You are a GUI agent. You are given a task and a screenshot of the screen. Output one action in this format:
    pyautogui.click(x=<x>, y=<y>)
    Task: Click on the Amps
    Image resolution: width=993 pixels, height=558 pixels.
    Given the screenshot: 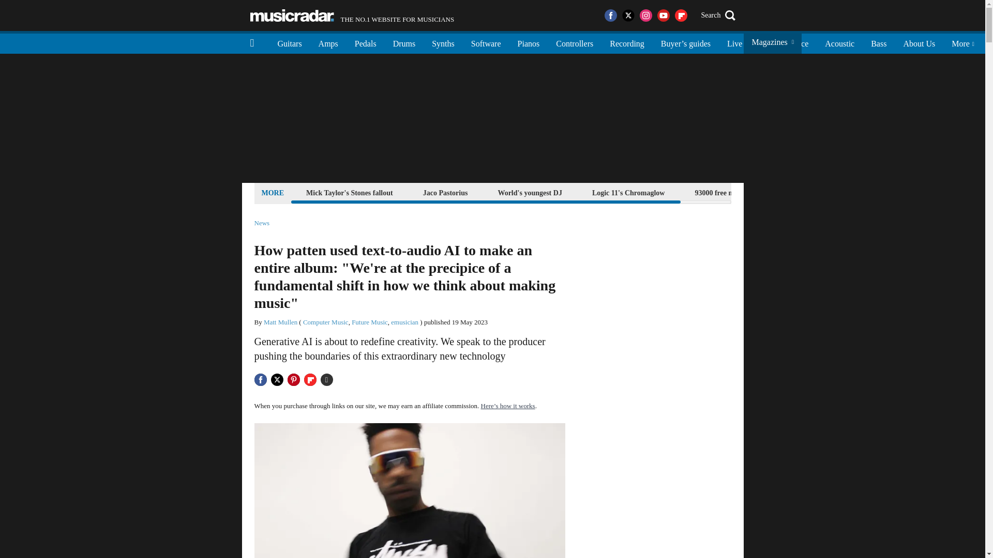 What is the action you would take?
    pyautogui.click(x=328, y=42)
    